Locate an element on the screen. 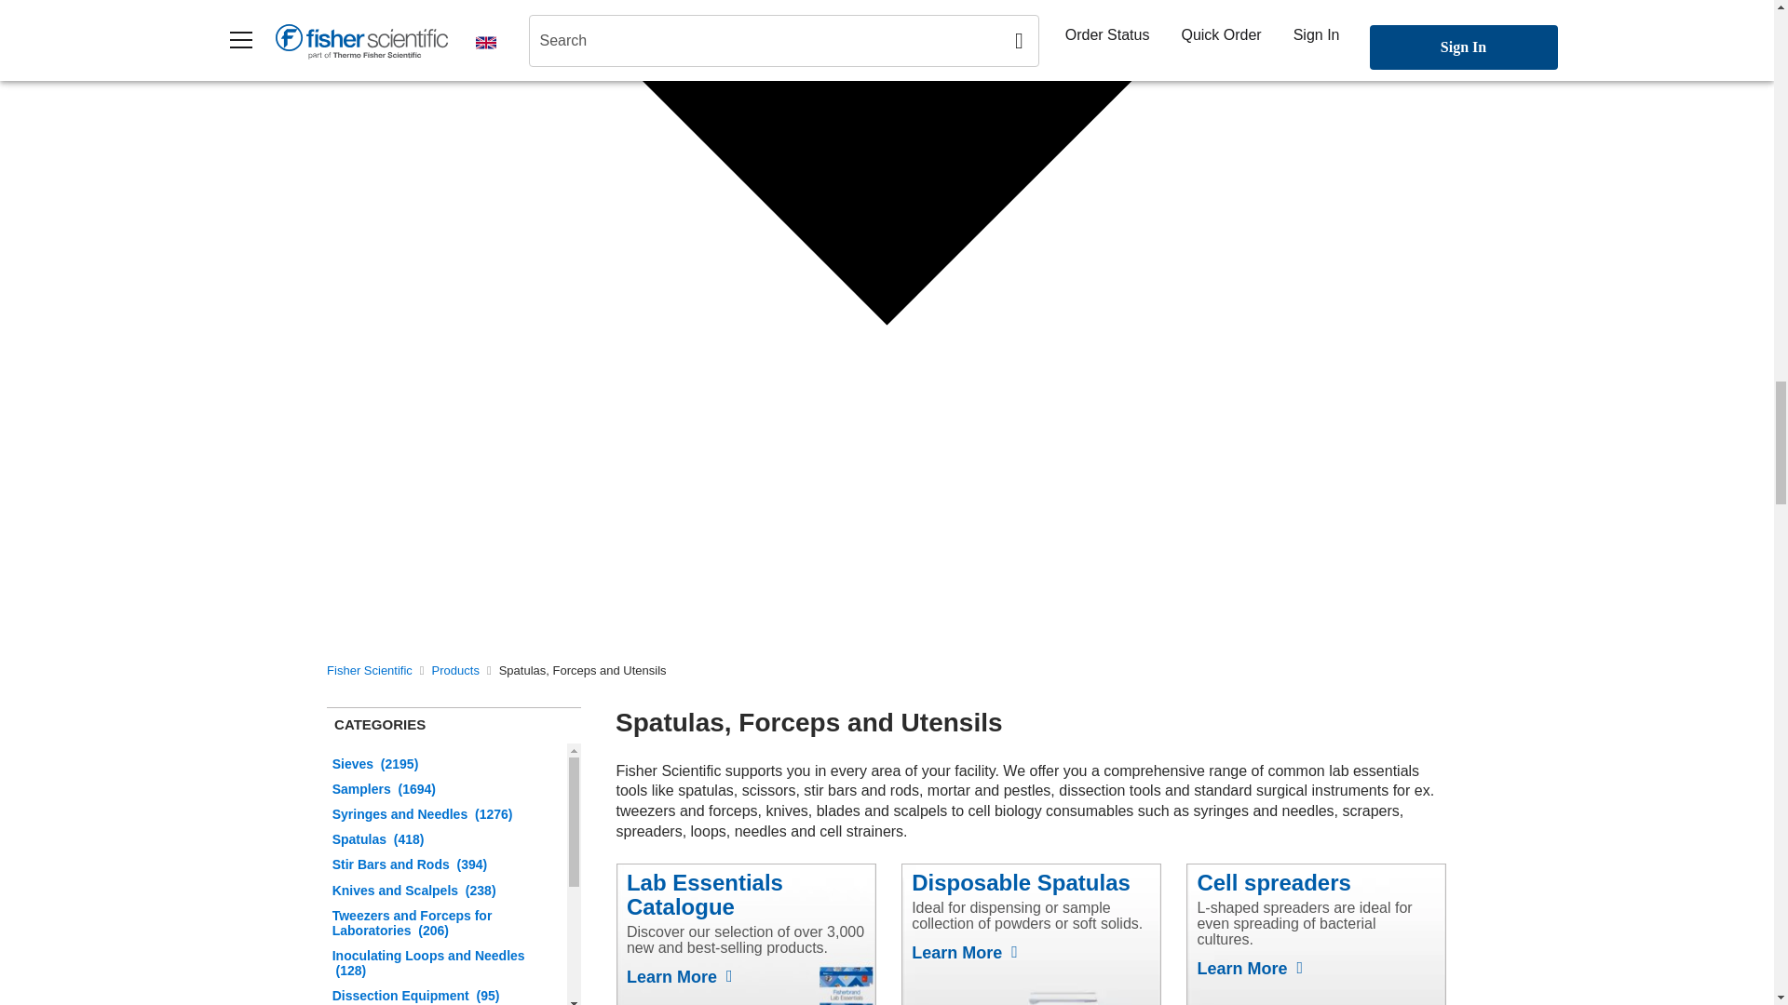 The width and height of the screenshot is (1788, 1005). Spatulas, Forceps and Utensils is located at coordinates (583, 670).